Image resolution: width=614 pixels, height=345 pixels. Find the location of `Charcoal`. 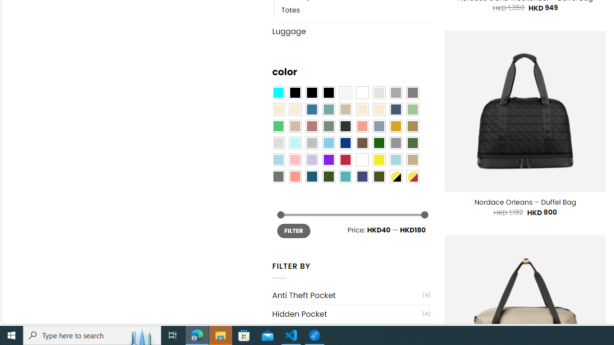

Charcoal is located at coordinates (345, 126).